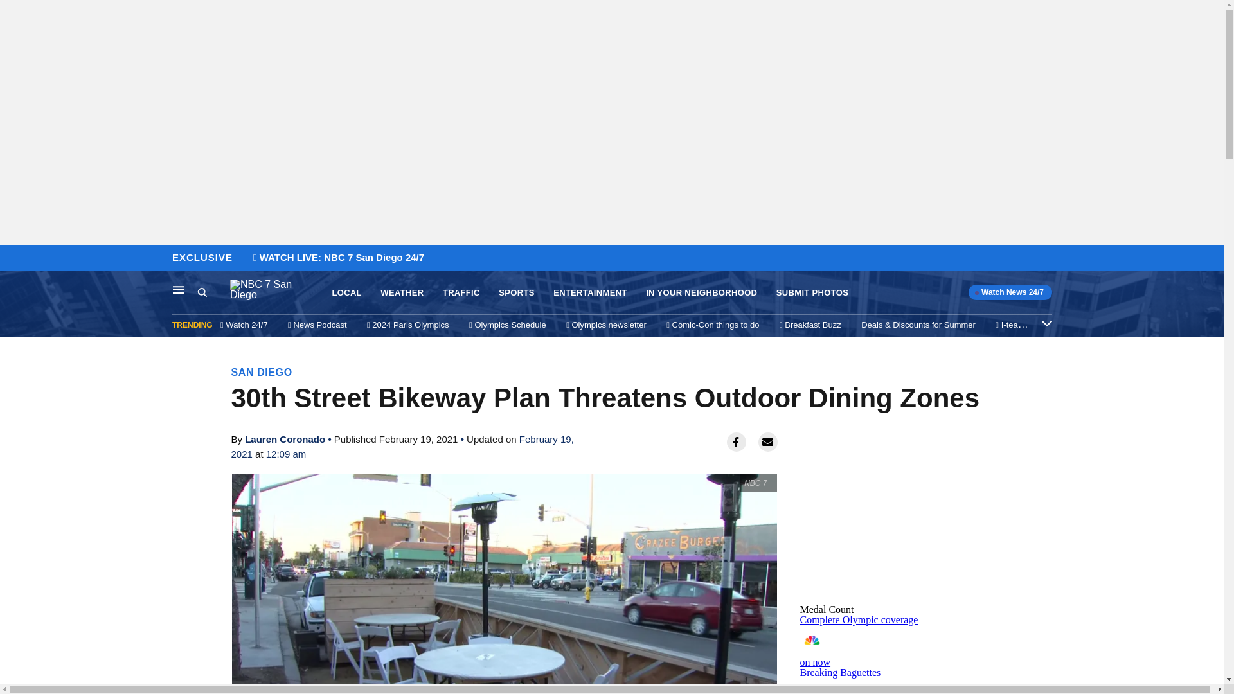 Image resolution: width=1234 pixels, height=694 pixels. Describe the element at coordinates (213, 292) in the screenshot. I see `Search` at that location.